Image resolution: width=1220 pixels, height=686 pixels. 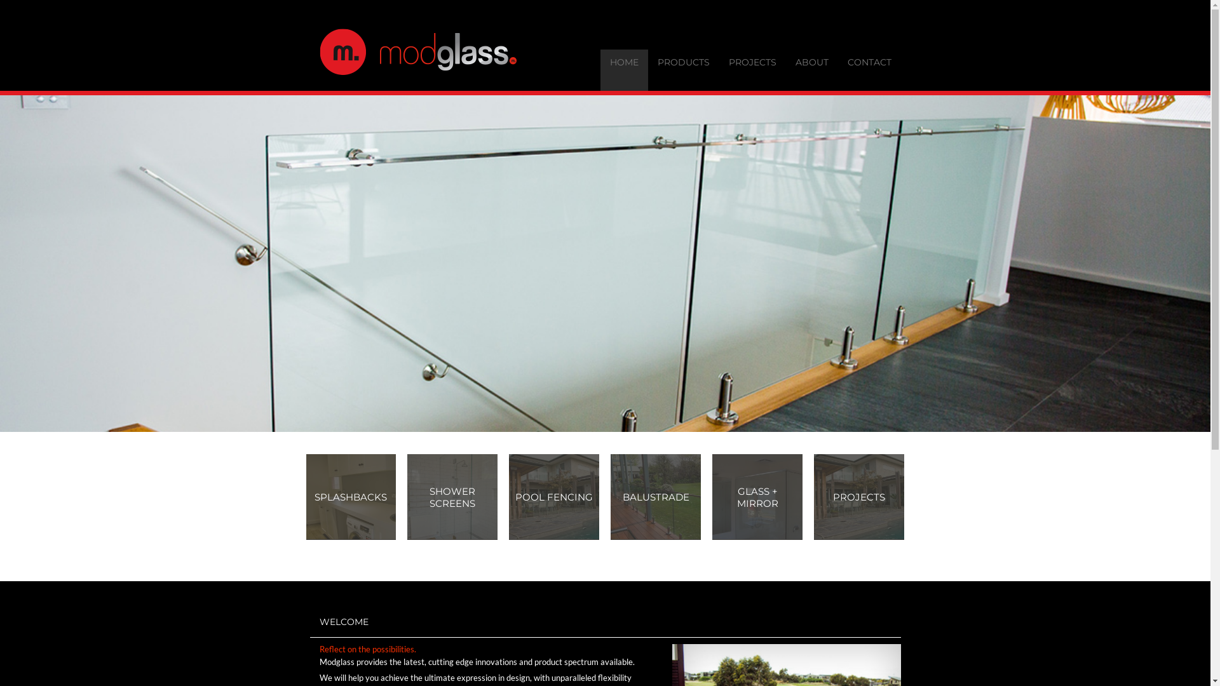 What do you see at coordinates (470, 497) in the screenshot?
I see `Shower Screens` at bounding box center [470, 497].